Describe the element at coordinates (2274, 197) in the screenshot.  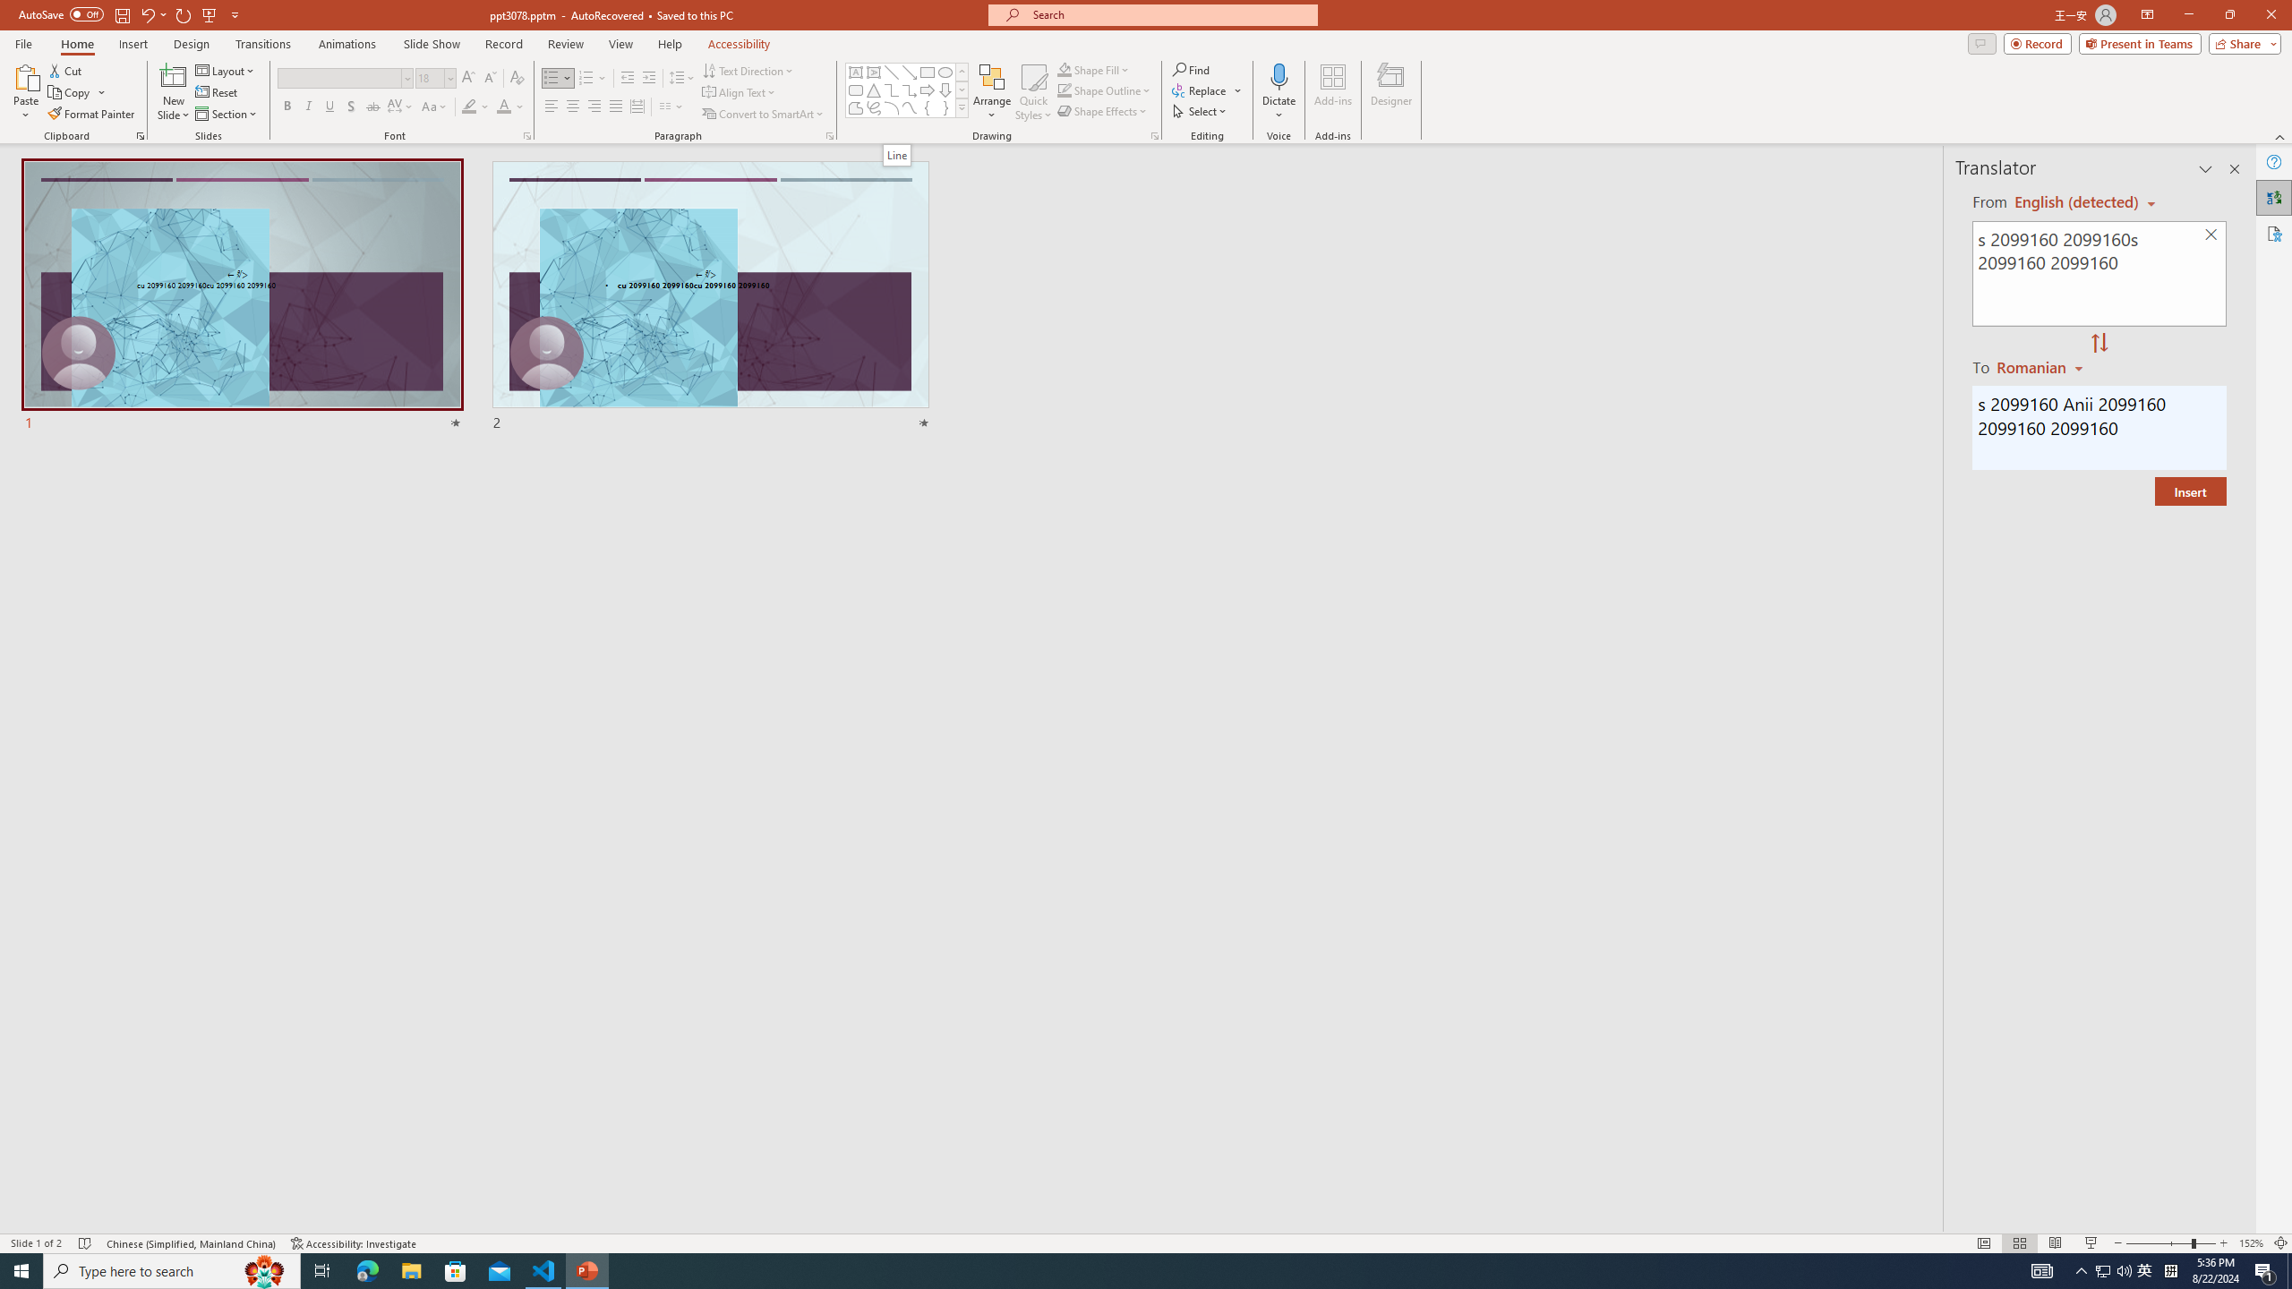
I see `Translator` at that location.